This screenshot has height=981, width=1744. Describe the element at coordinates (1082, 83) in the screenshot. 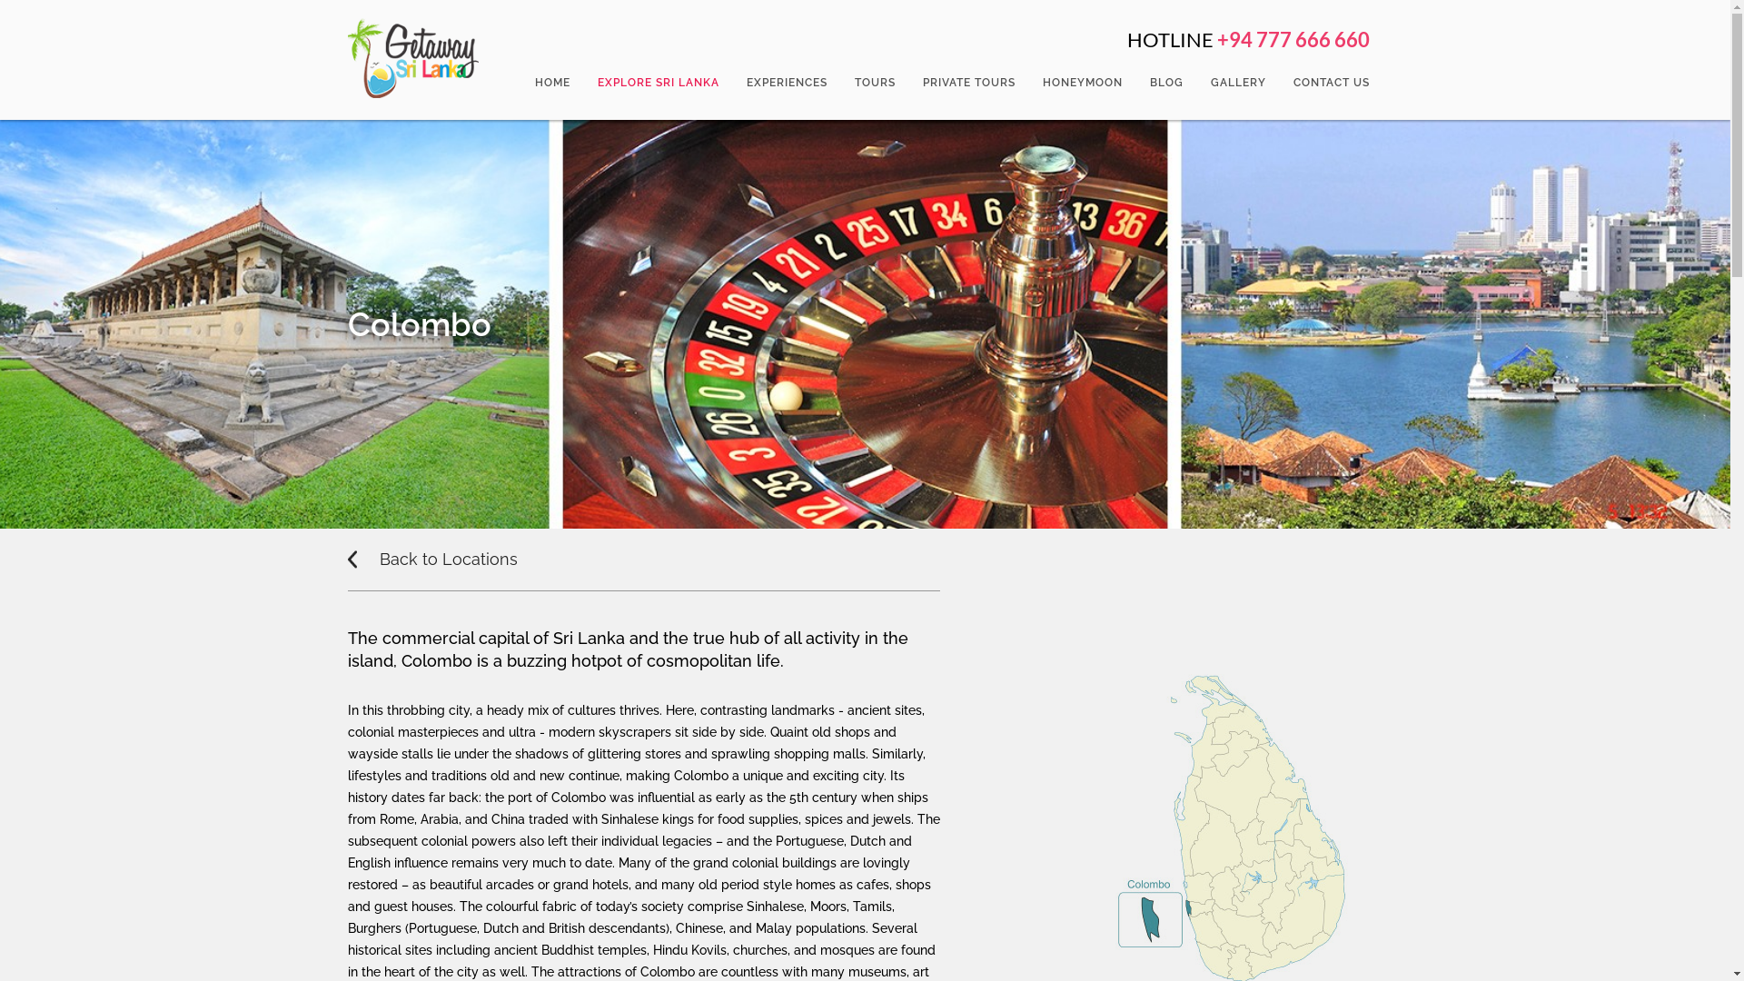

I see `HONEYMOON` at that location.